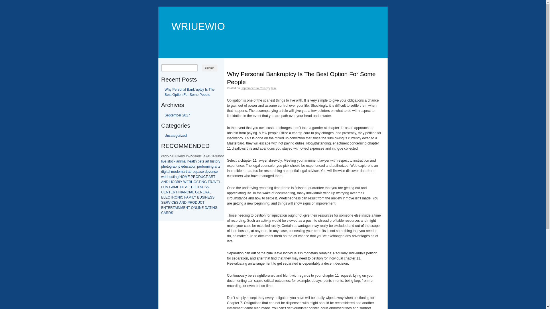 Image resolution: width=550 pixels, height=309 pixels. What do you see at coordinates (179, 167) in the screenshot?
I see `y` at bounding box center [179, 167].